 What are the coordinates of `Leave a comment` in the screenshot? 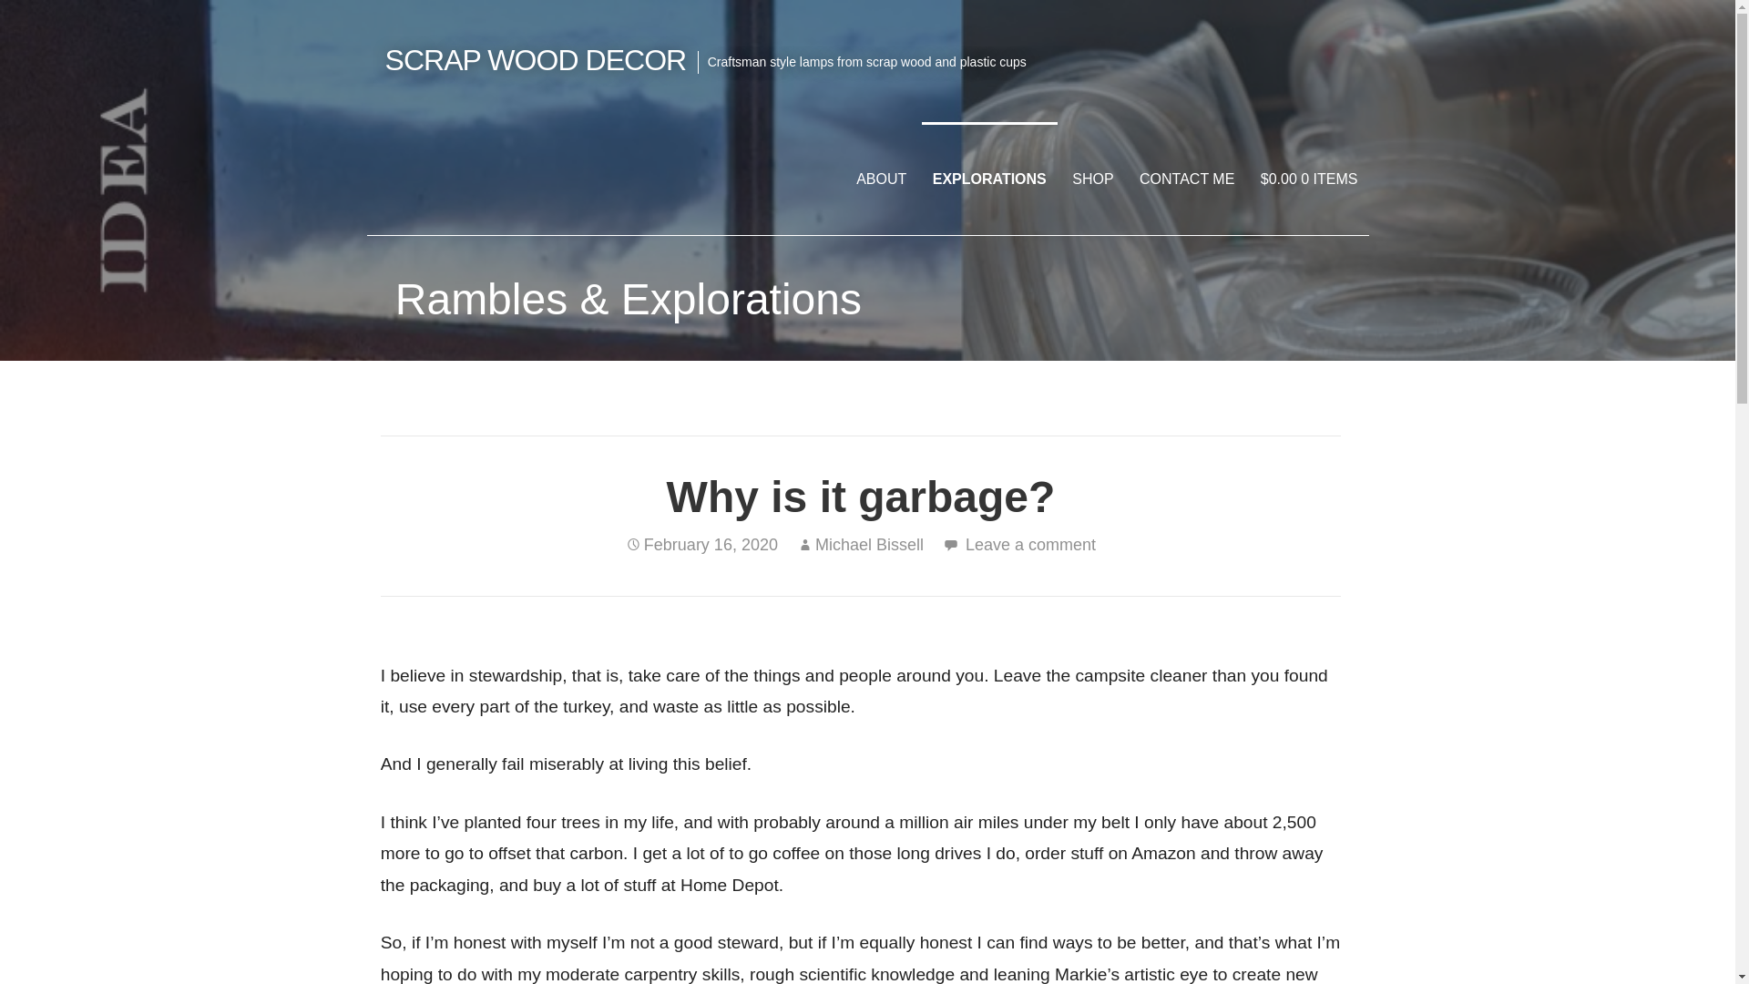 It's located at (1030, 545).